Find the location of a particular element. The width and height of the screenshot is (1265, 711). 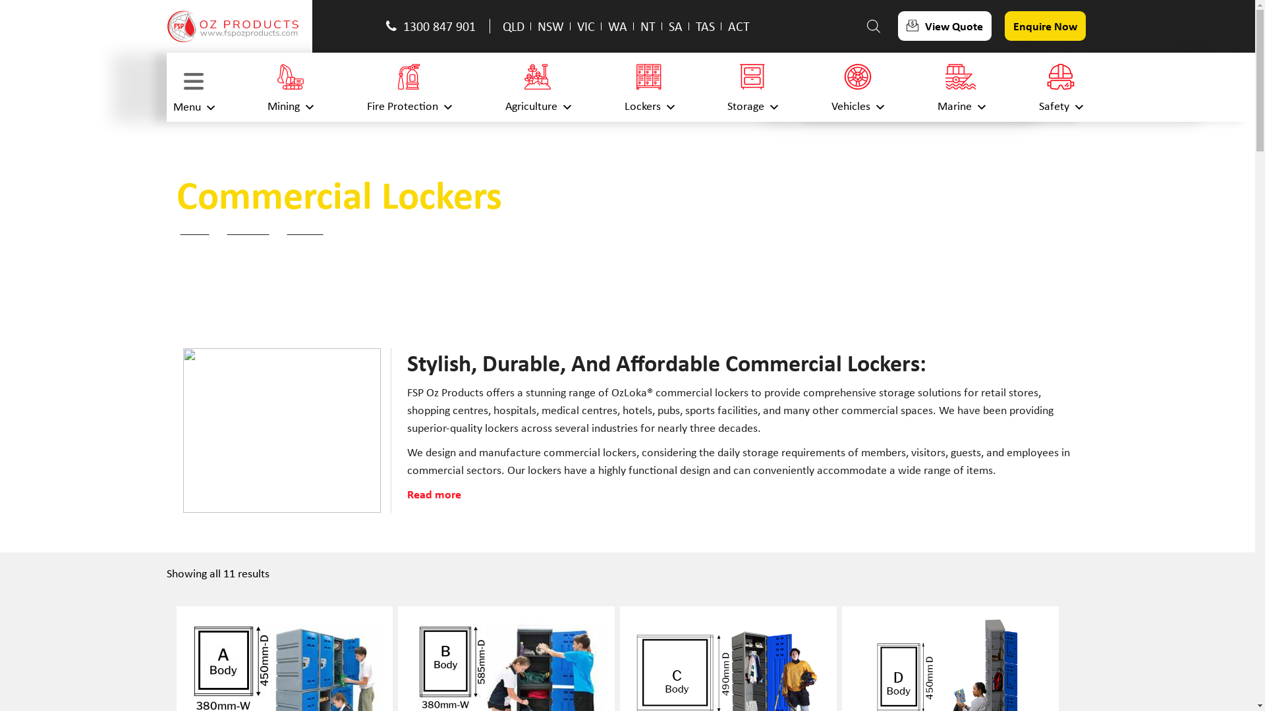

SA is located at coordinates (676, 26).